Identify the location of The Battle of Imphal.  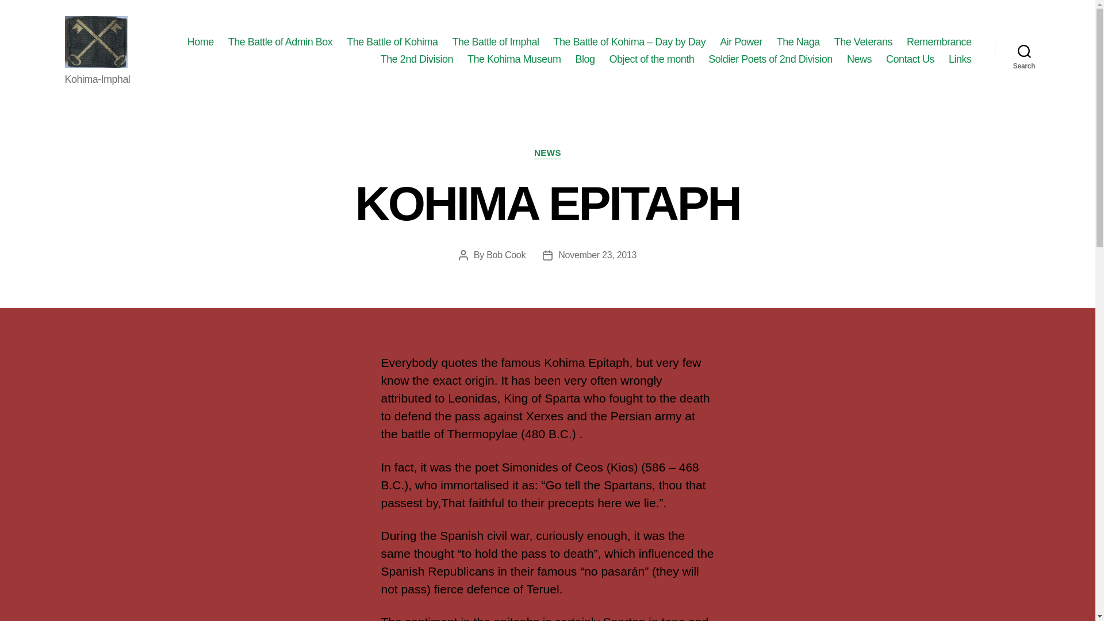
(494, 43).